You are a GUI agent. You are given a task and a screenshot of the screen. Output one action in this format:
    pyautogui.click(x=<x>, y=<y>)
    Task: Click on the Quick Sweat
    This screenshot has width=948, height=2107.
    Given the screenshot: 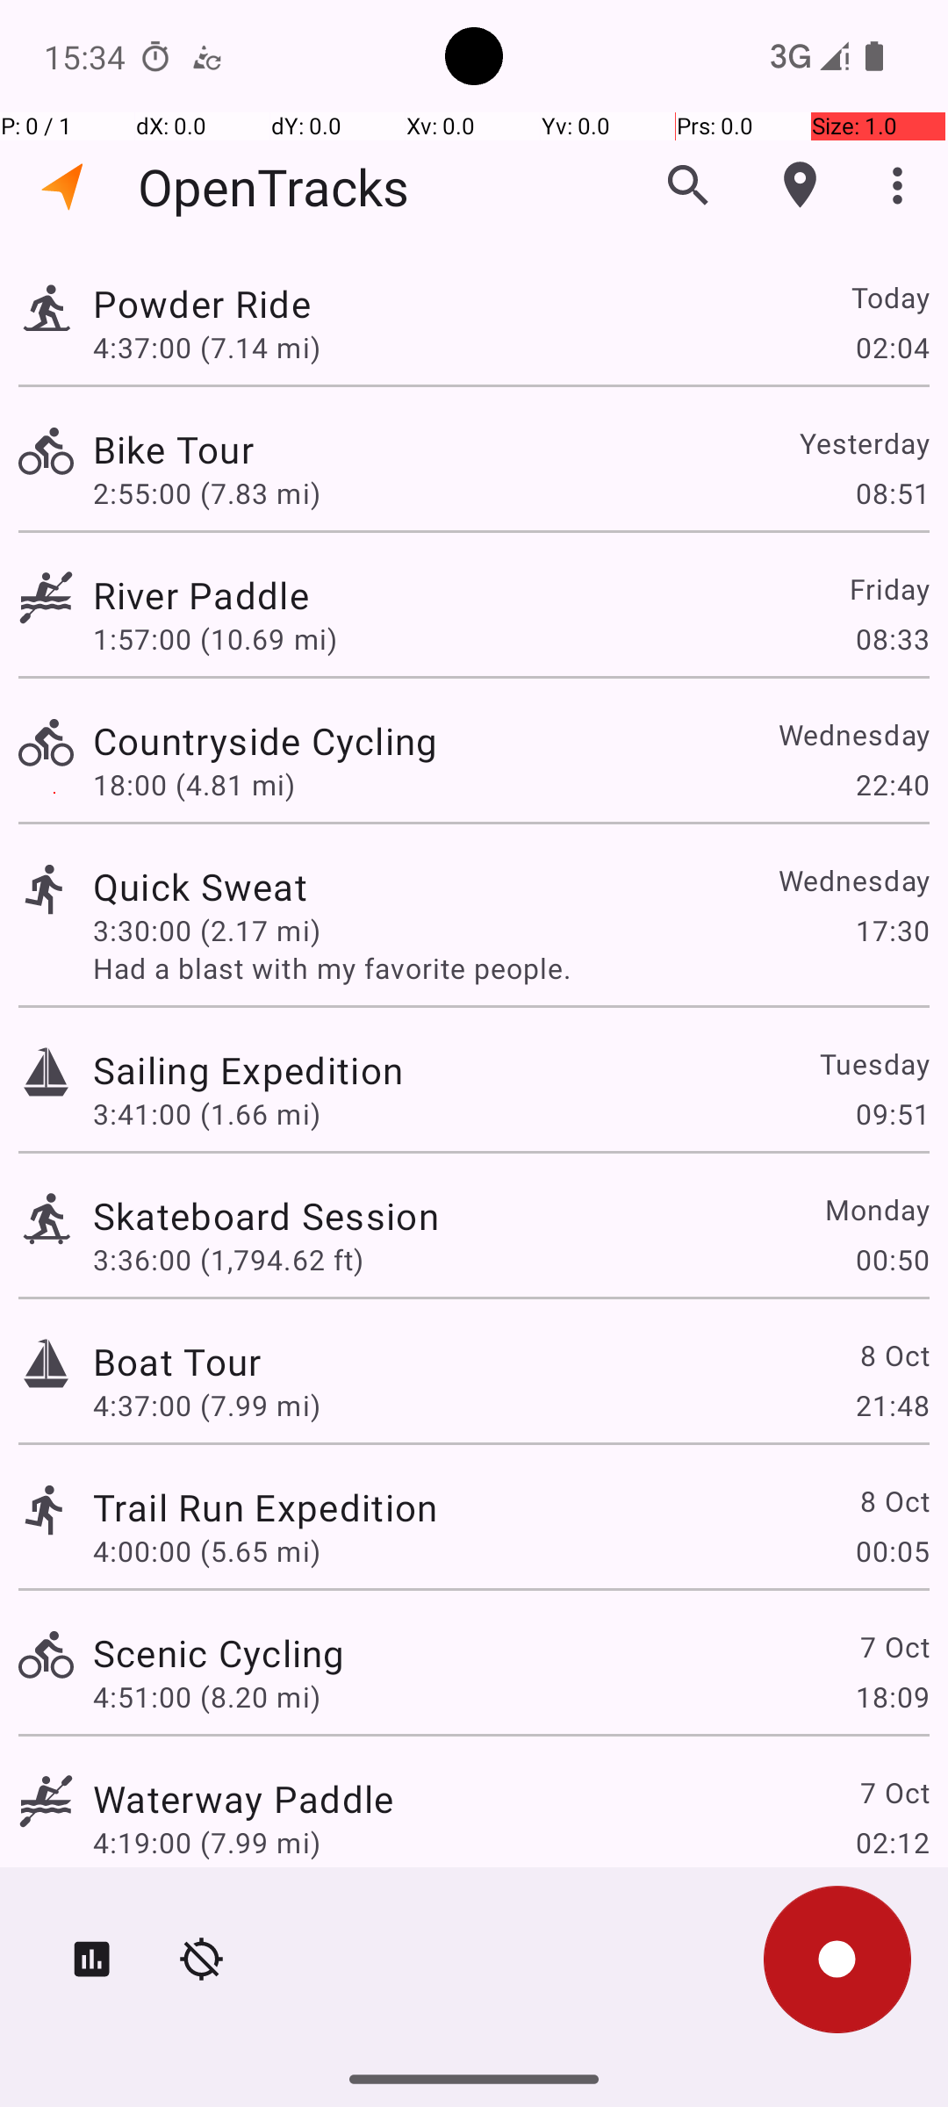 What is the action you would take?
    pyautogui.click(x=200, y=887)
    